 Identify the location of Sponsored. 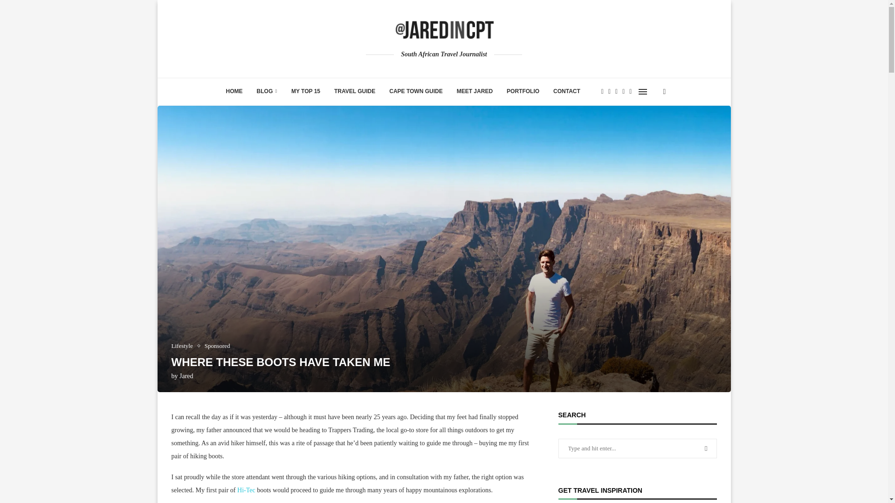
(217, 346).